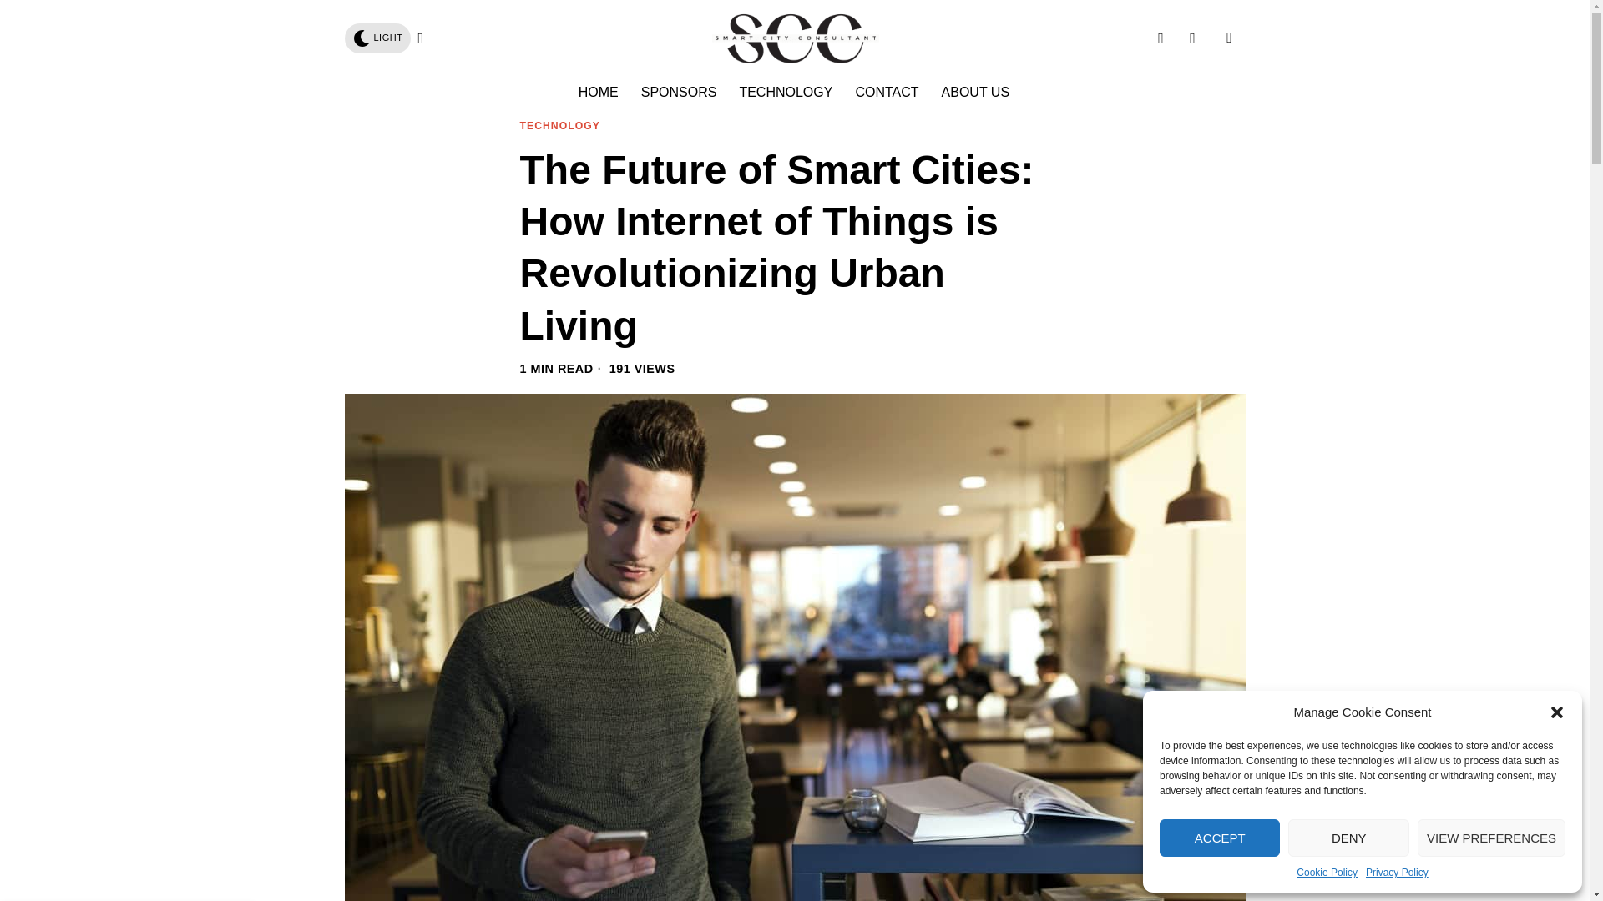 The width and height of the screenshot is (1603, 901). What do you see at coordinates (1491, 838) in the screenshot?
I see `VIEW PREFERENCES` at bounding box center [1491, 838].